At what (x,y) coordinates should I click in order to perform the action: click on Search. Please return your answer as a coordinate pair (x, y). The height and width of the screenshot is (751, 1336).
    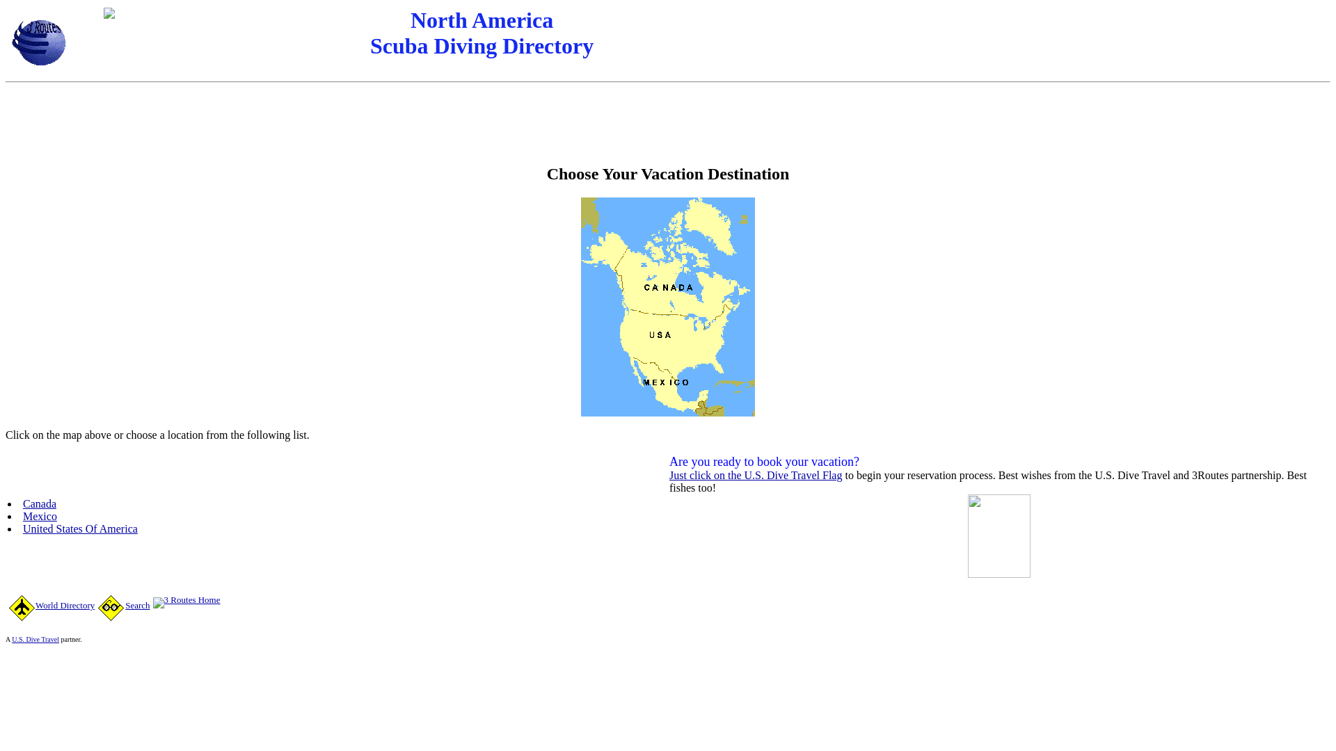
    Looking at the image, I should click on (124, 605).